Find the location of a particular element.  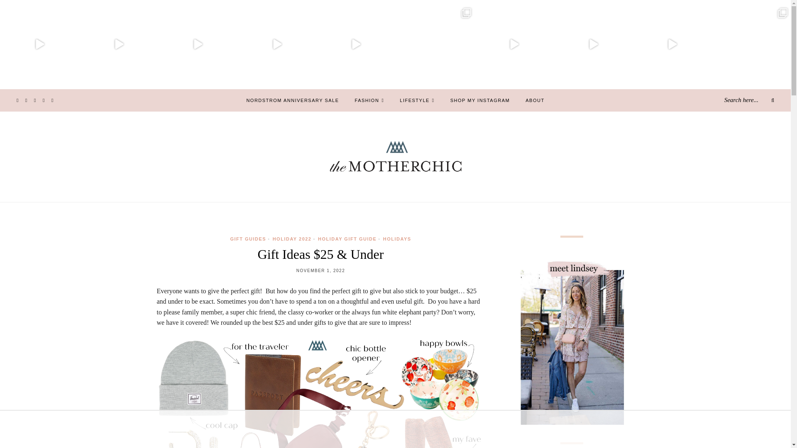

FASHION is located at coordinates (369, 100).